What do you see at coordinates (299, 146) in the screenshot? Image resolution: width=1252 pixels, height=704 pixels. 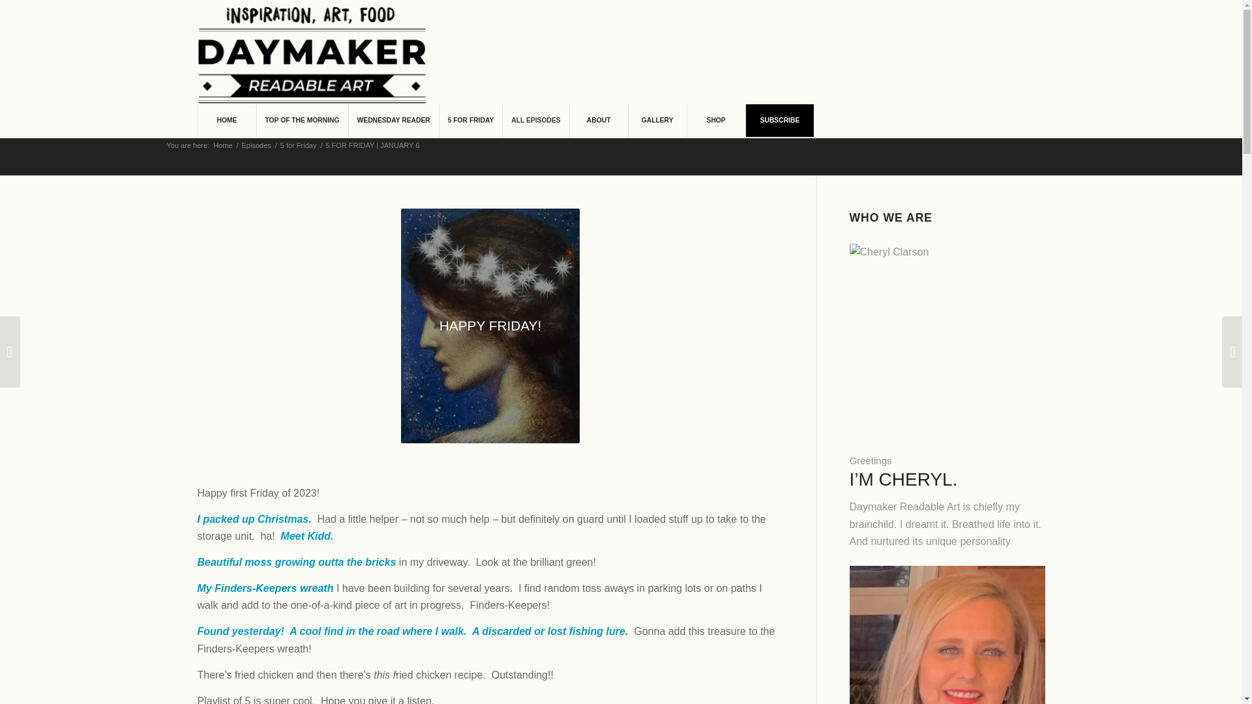 I see `5 for Friday` at bounding box center [299, 146].